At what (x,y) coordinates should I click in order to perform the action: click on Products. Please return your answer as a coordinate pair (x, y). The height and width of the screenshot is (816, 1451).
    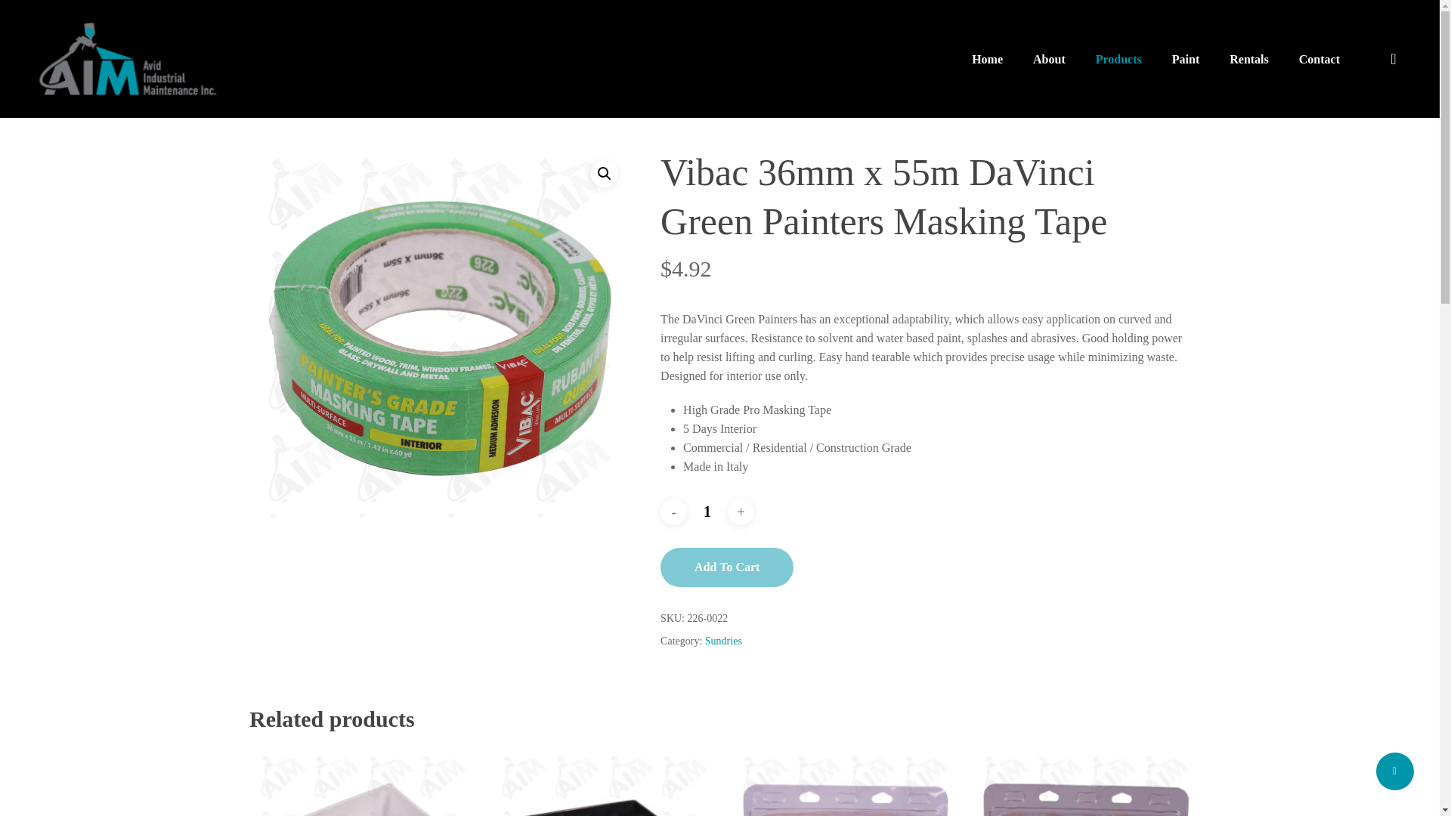
    Looking at the image, I should click on (1118, 59).